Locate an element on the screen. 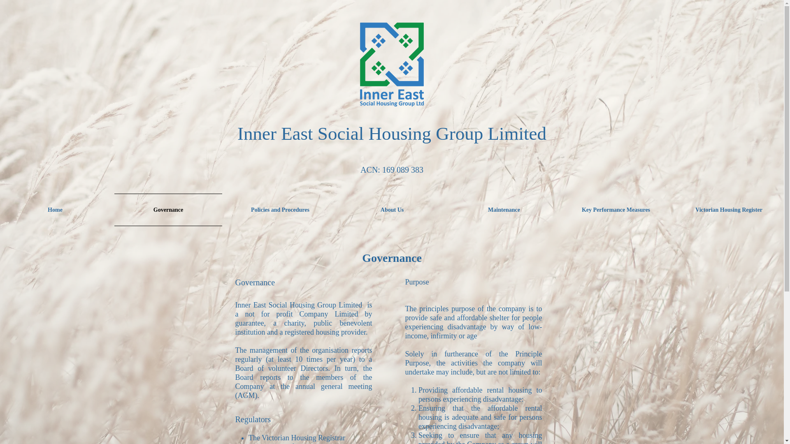  Inner East Social Housing Group Limited is located at coordinates (392, 134).